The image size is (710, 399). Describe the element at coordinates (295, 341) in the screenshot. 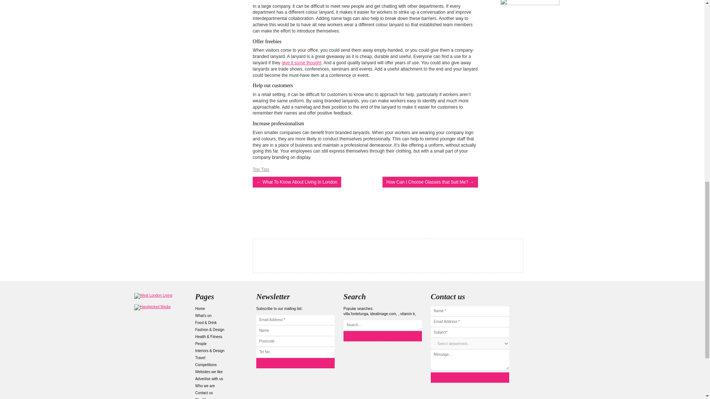

I see `Postcode` at that location.